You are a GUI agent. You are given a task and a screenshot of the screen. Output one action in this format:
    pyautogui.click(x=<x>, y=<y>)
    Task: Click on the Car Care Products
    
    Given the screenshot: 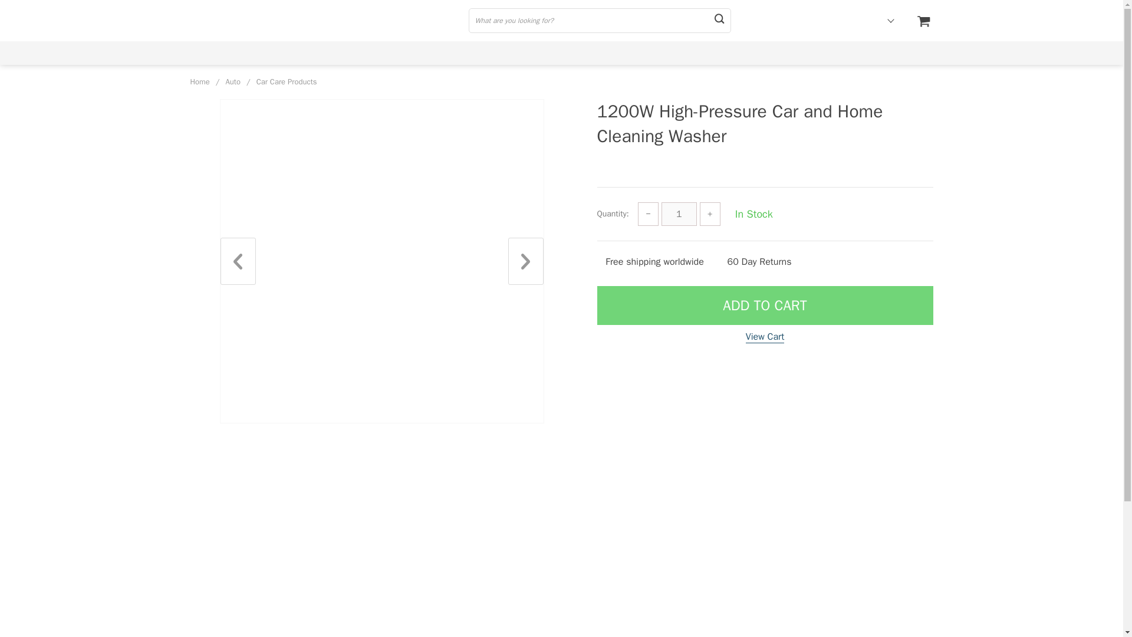 What is the action you would take?
    pyautogui.click(x=287, y=81)
    